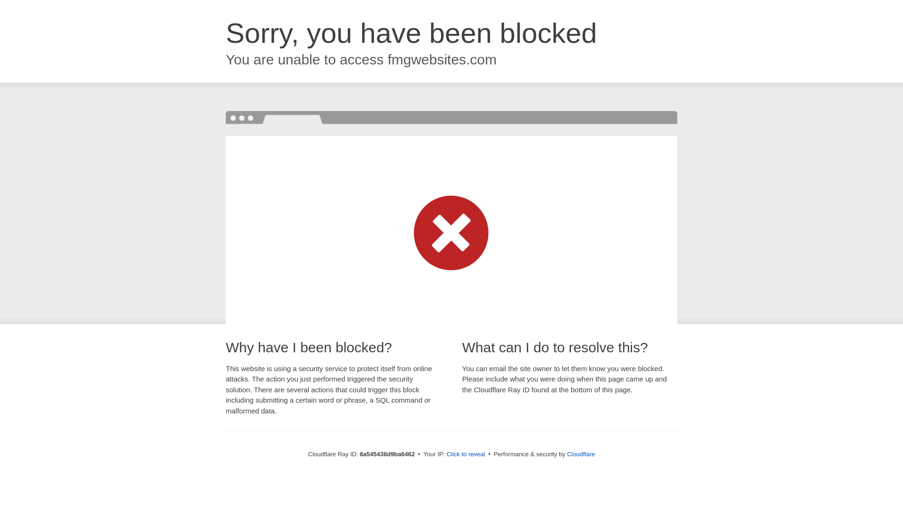 The width and height of the screenshot is (903, 508). I want to click on Click to reveal, so click(466, 454).